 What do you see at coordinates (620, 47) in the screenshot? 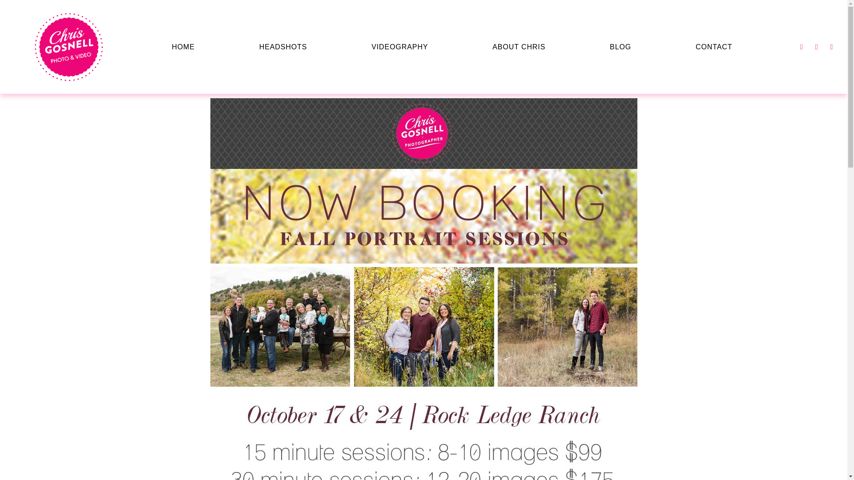
I see `BLOG` at bounding box center [620, 47].